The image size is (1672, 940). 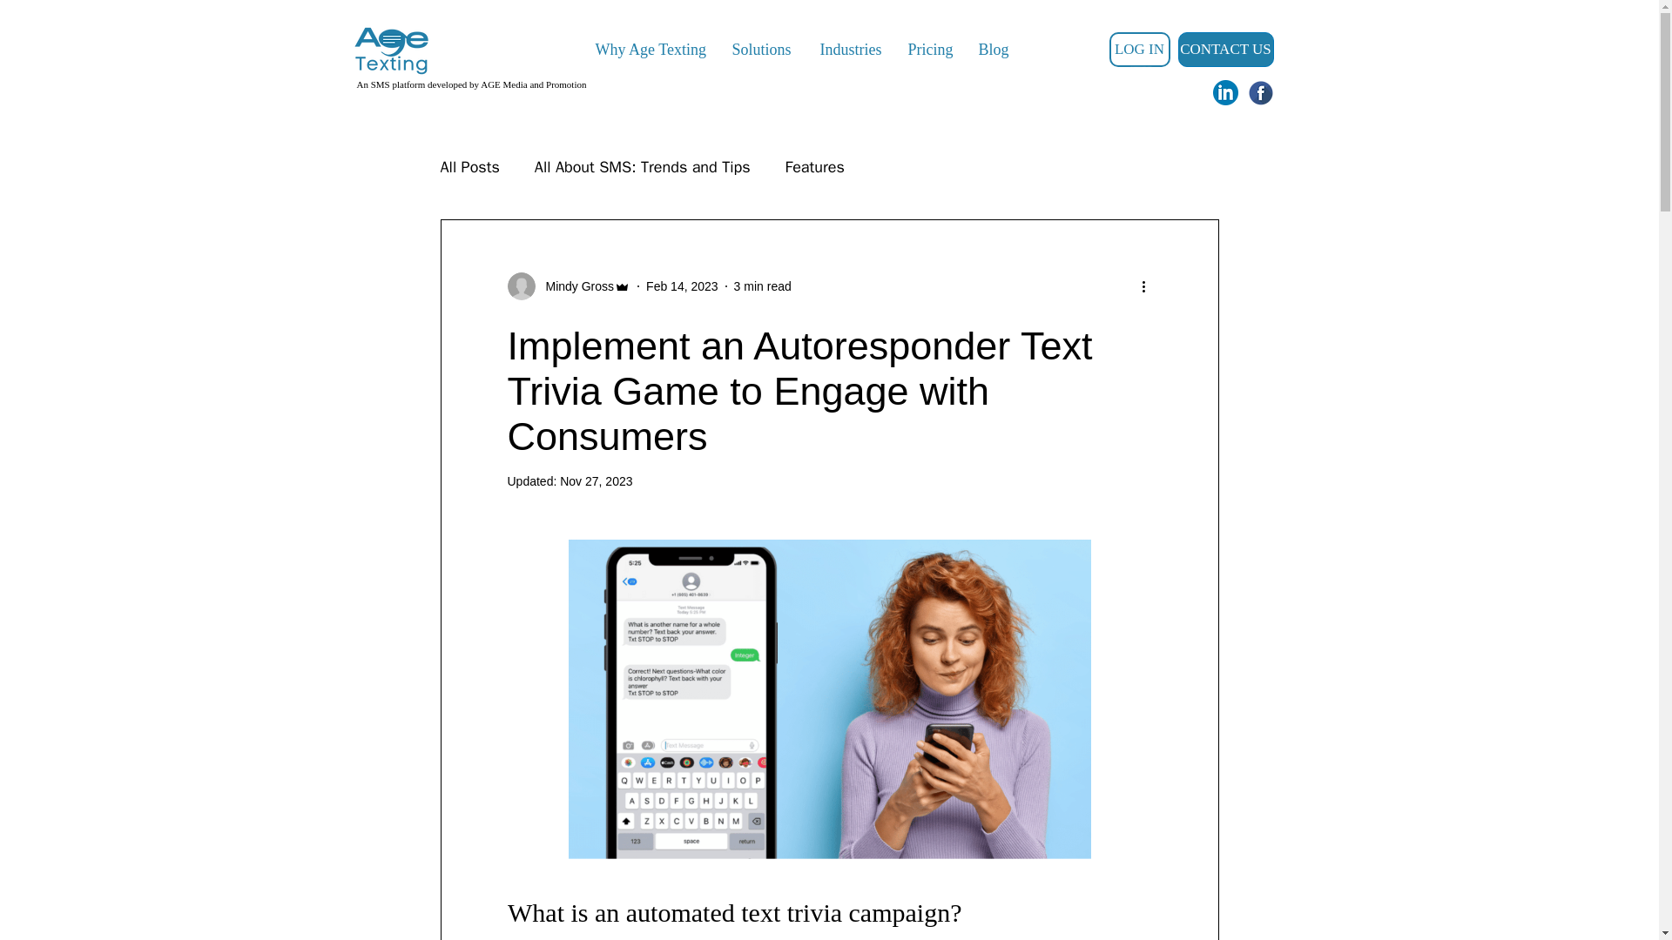 I want to click on Nov 27, 2023, so click(x=596, y=480).